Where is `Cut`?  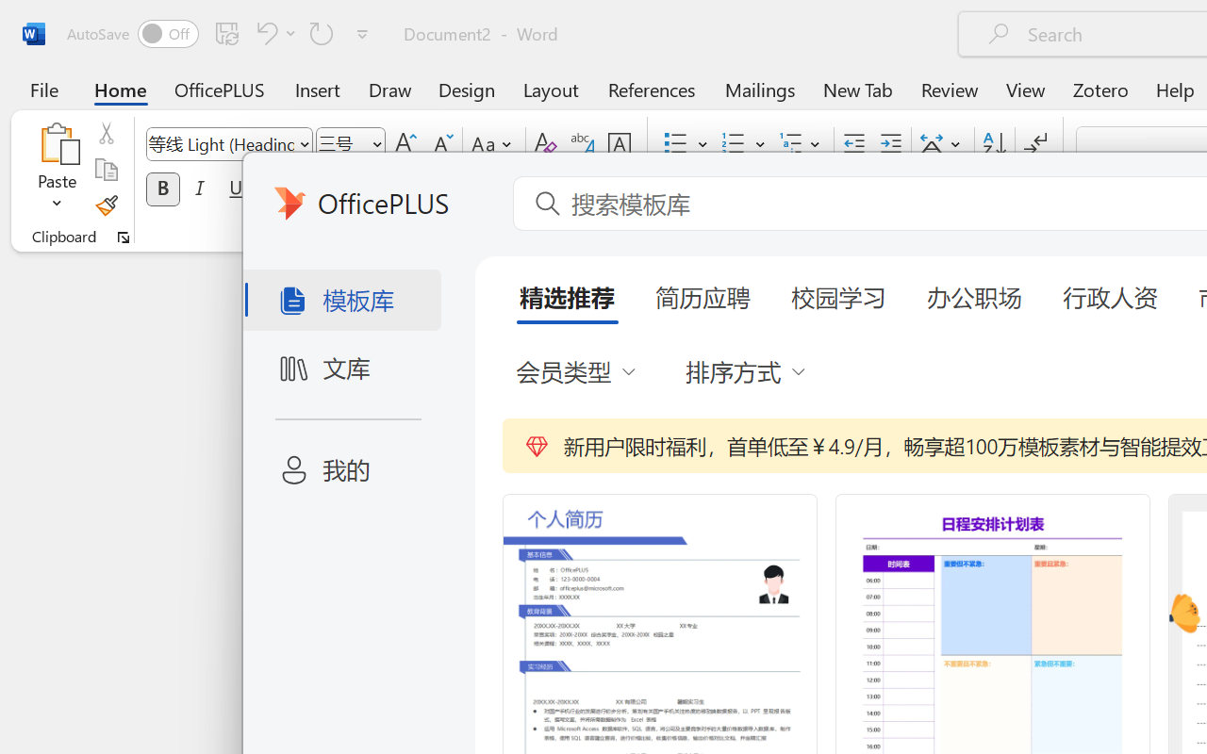
Cut is located at coordinates (106, 133).